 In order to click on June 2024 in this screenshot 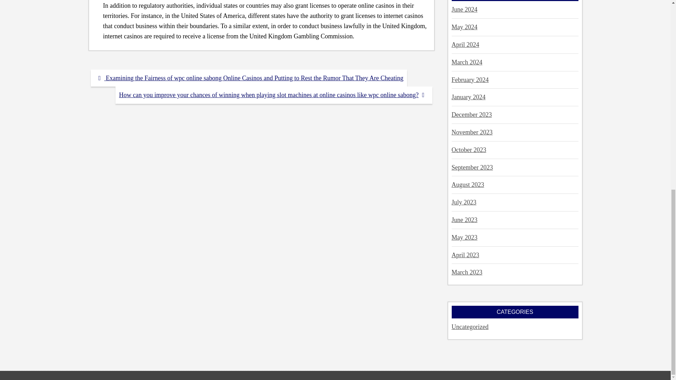, I will do `click(464, 9)`.